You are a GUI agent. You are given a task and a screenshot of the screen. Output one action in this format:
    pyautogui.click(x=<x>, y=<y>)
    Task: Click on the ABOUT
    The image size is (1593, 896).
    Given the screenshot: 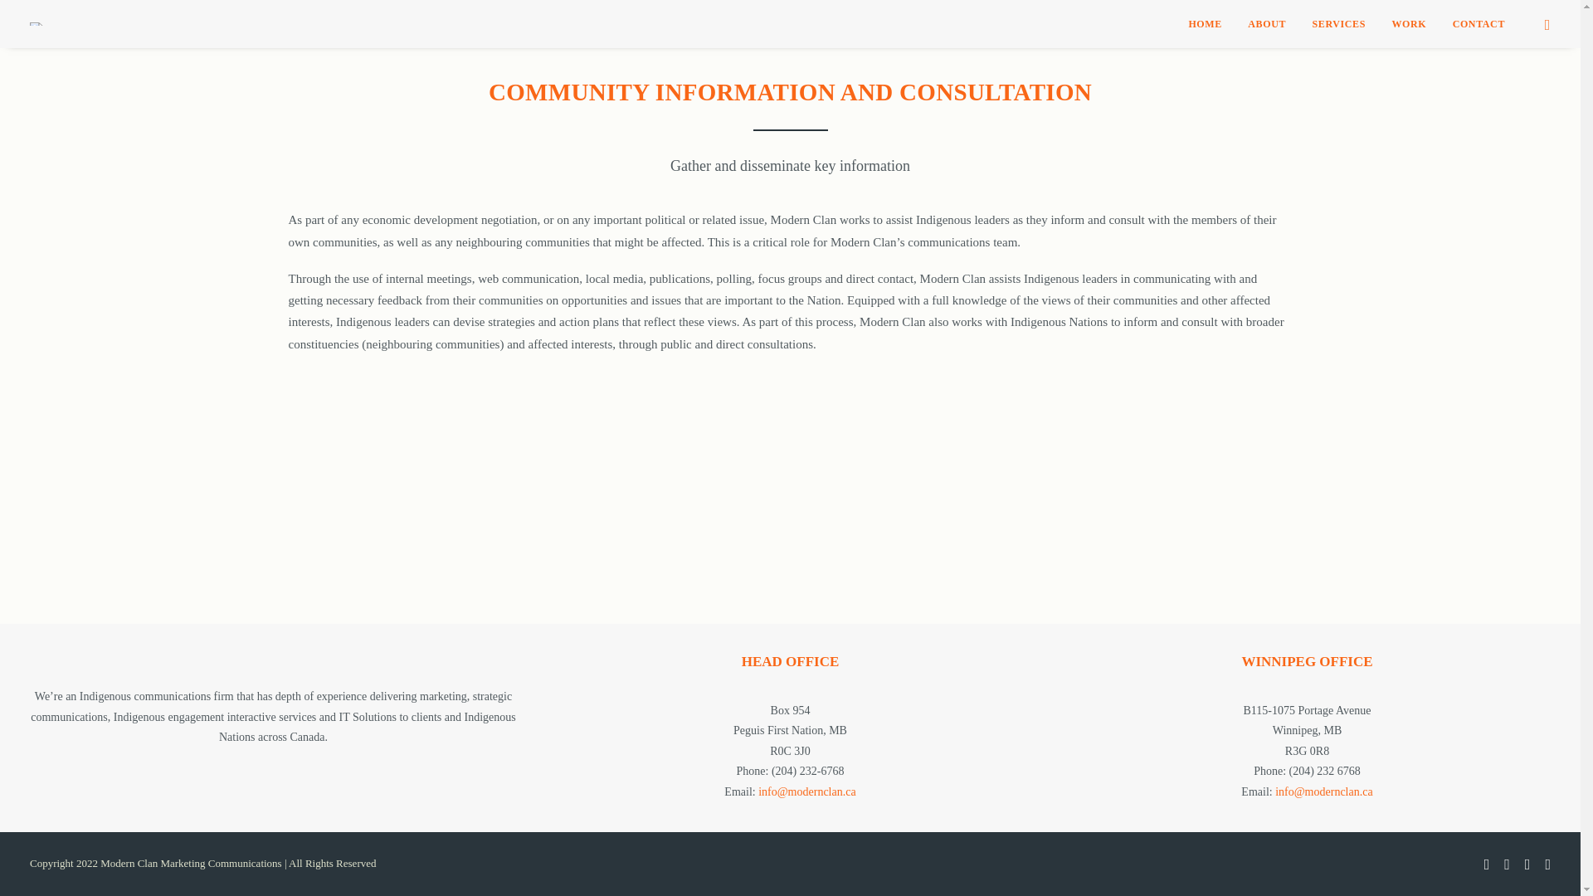 What is the action you would take?
    pyautogui.click(x=1266, y=24)
    